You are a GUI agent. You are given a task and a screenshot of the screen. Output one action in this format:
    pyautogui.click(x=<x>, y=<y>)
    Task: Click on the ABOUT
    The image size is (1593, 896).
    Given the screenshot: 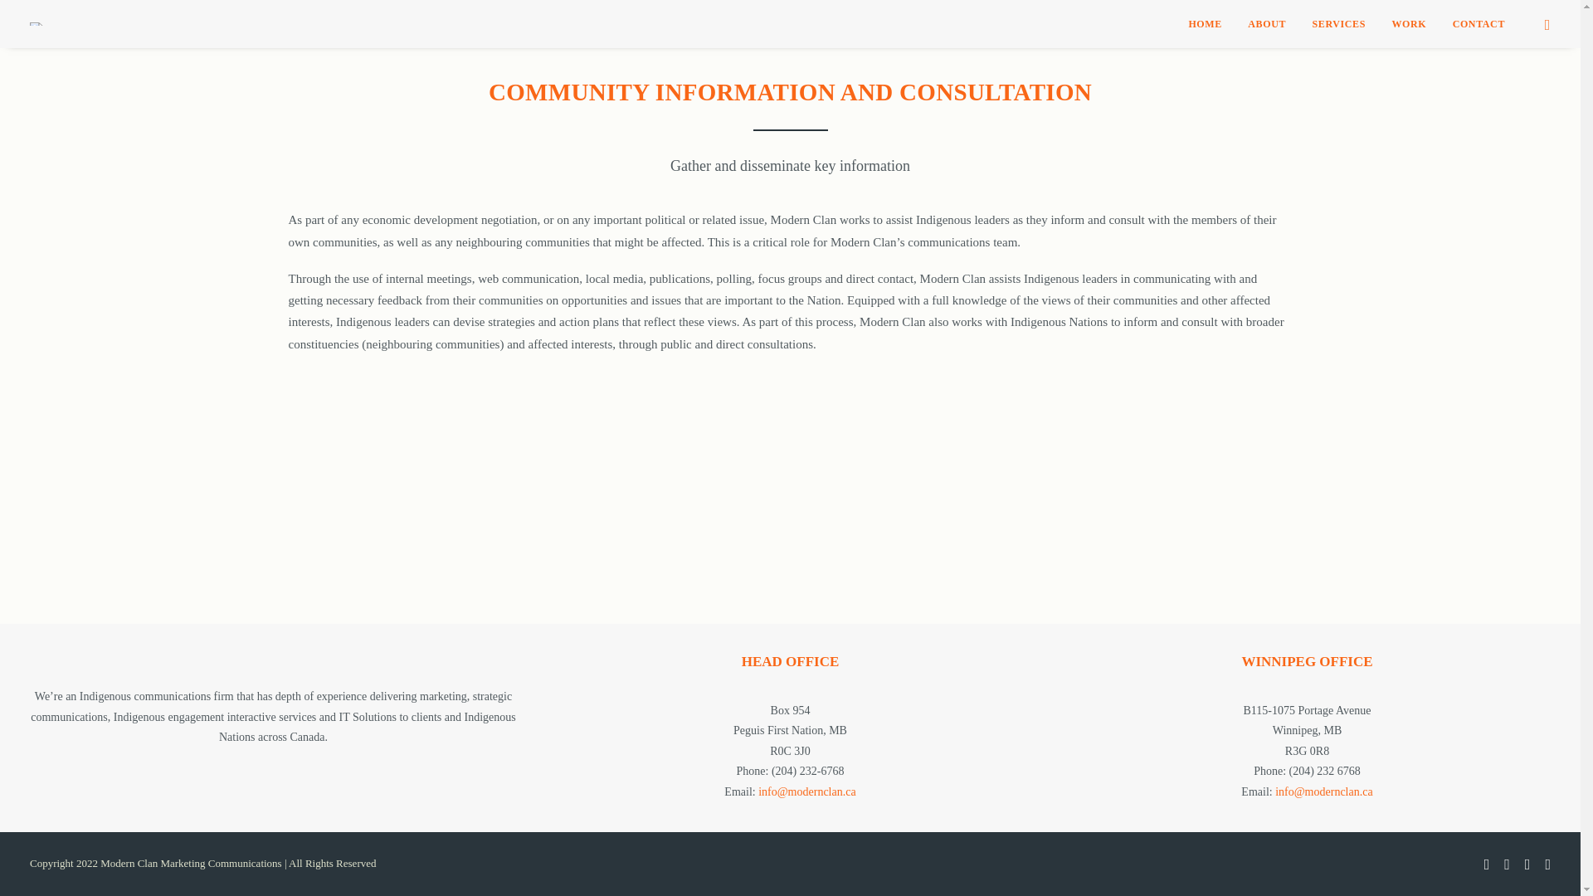 What is the action you would take?
    pyautogui.click(x=1266, y=24)
    